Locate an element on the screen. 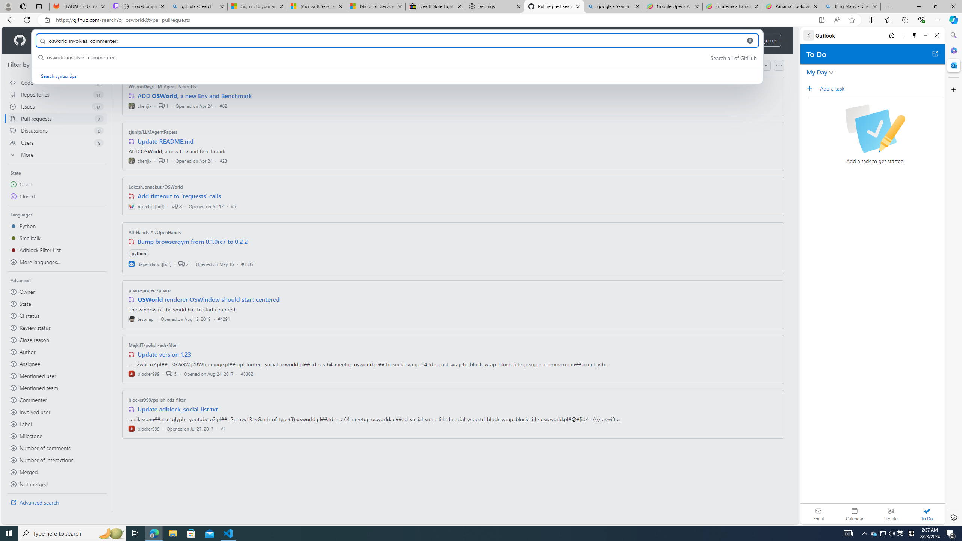 This screenshot has width=962, height=541. WooooDyy/LLM-Agent-Paper-List is located at coordinates (163, 86).